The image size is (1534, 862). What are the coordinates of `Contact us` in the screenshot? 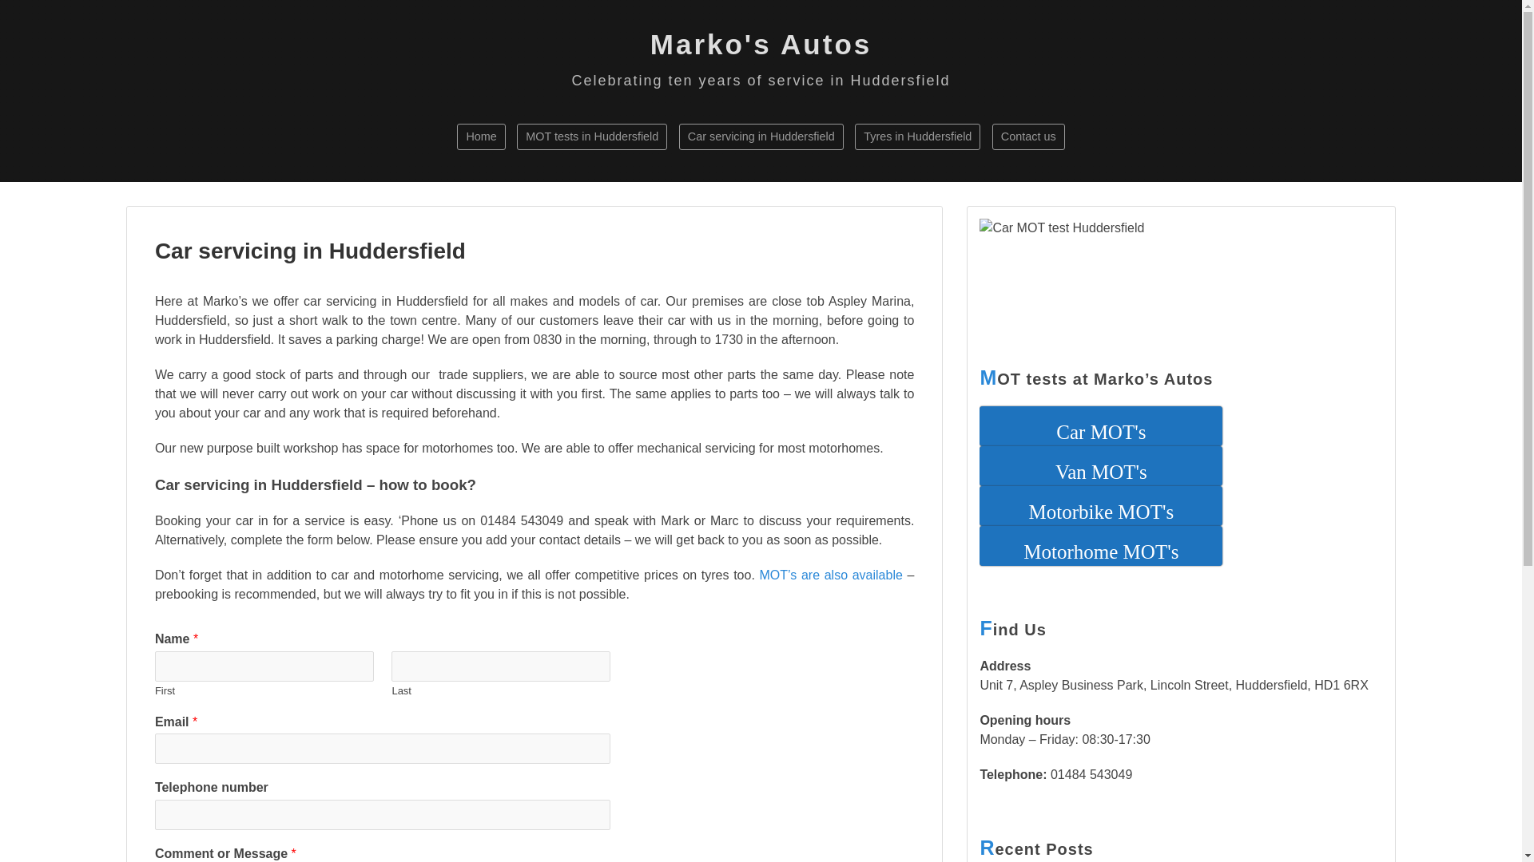 It's located at (1028, 136).